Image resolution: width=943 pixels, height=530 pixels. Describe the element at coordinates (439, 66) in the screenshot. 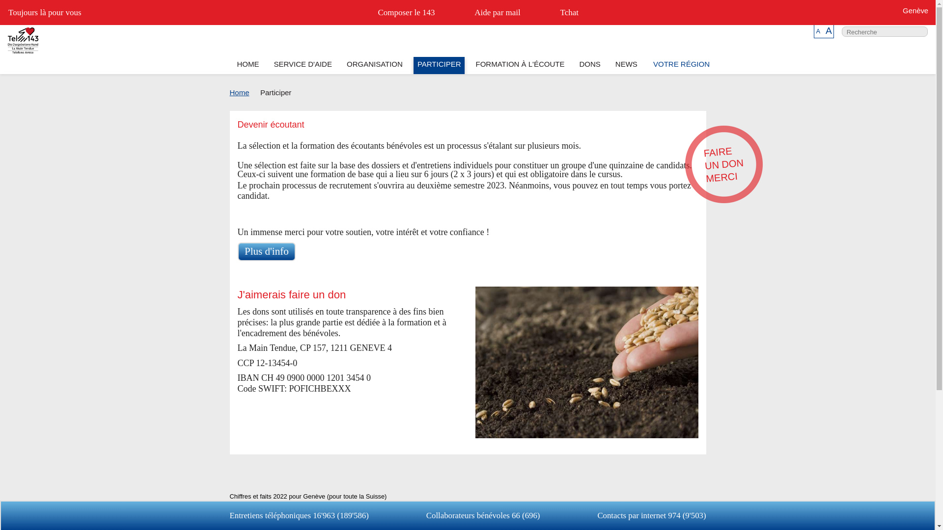

I see `PARTICIPER` at that location.